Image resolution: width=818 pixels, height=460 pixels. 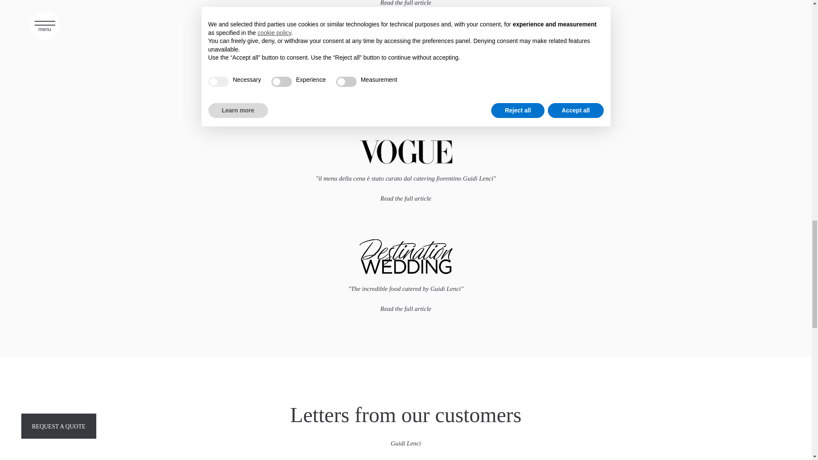 I want to click on Read the full article, so click(x=406, y=198).